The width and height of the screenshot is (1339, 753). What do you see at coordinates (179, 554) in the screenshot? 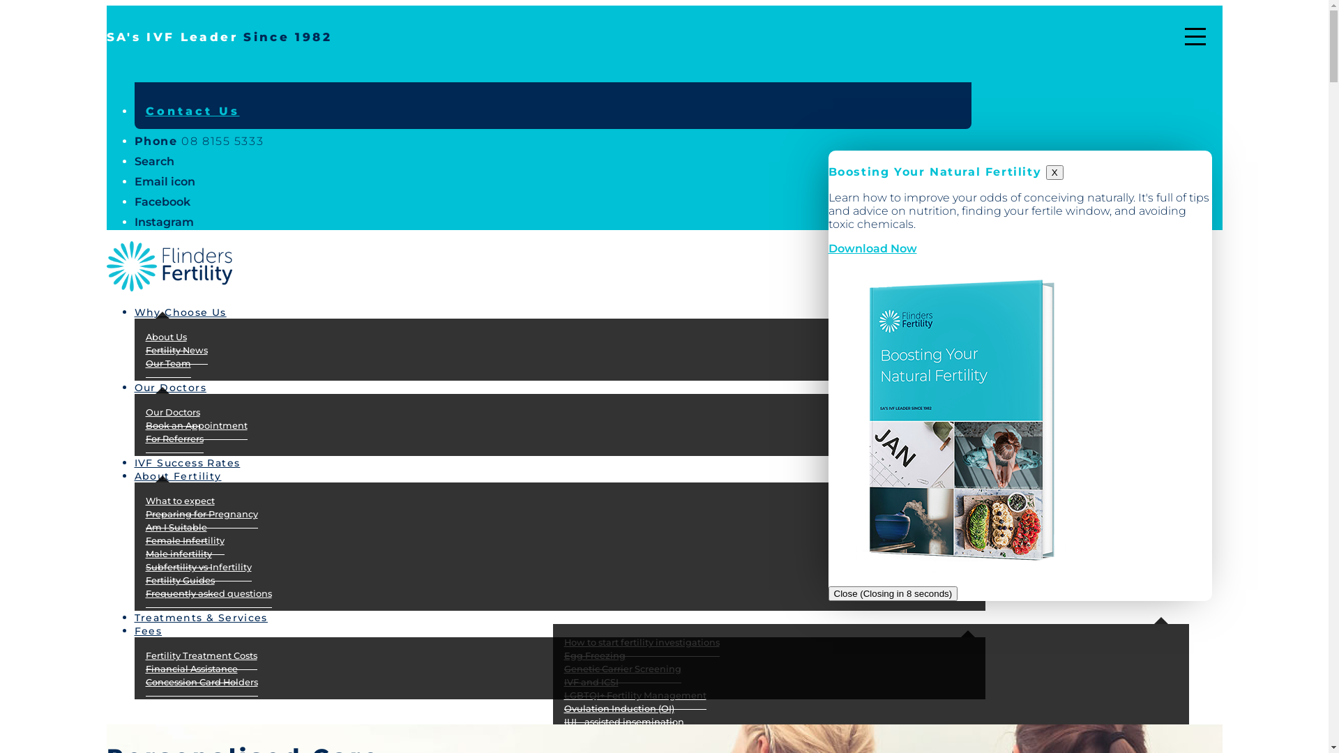
I see `Male infertility` at bounding box center [179, 554].